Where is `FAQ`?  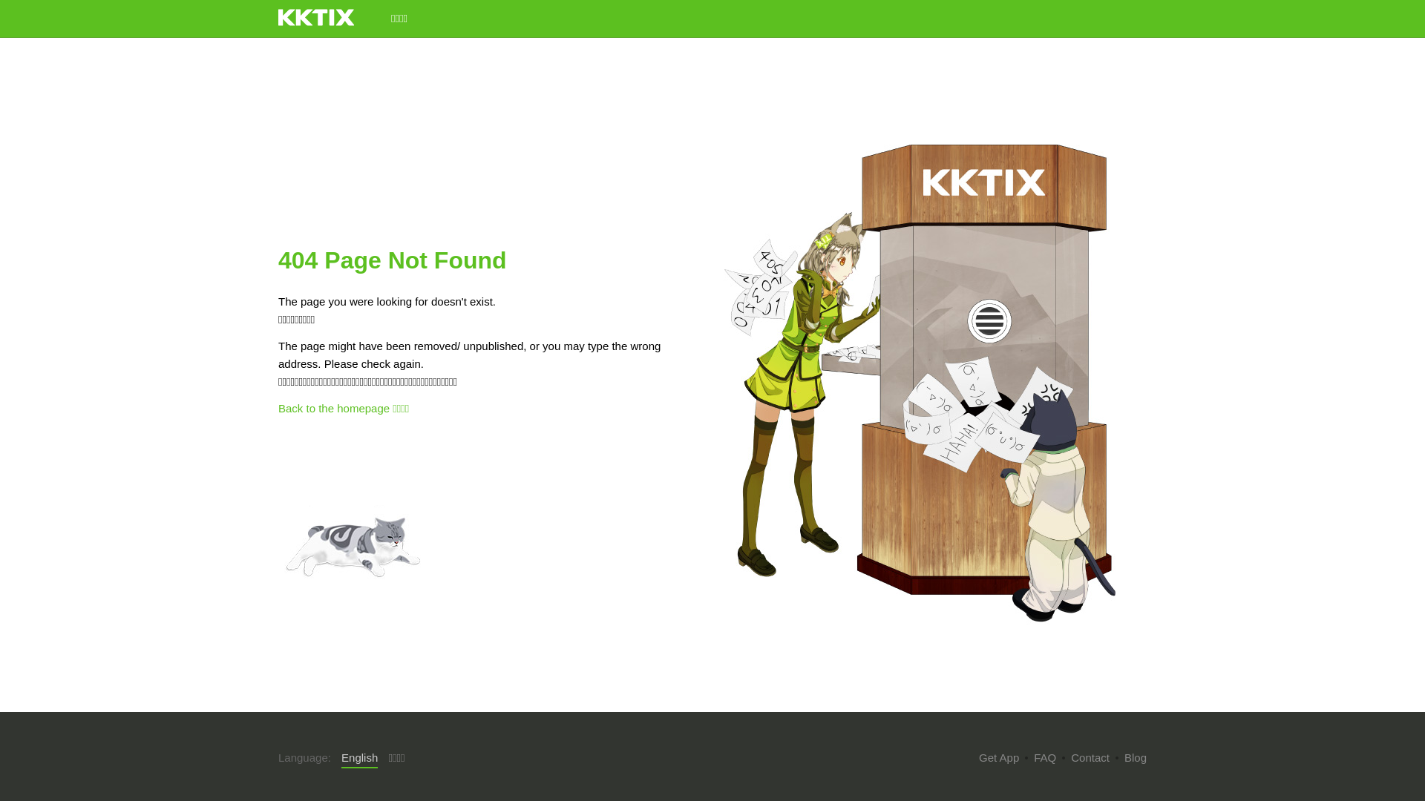
FAQ is located at coordinates (1045, 758).